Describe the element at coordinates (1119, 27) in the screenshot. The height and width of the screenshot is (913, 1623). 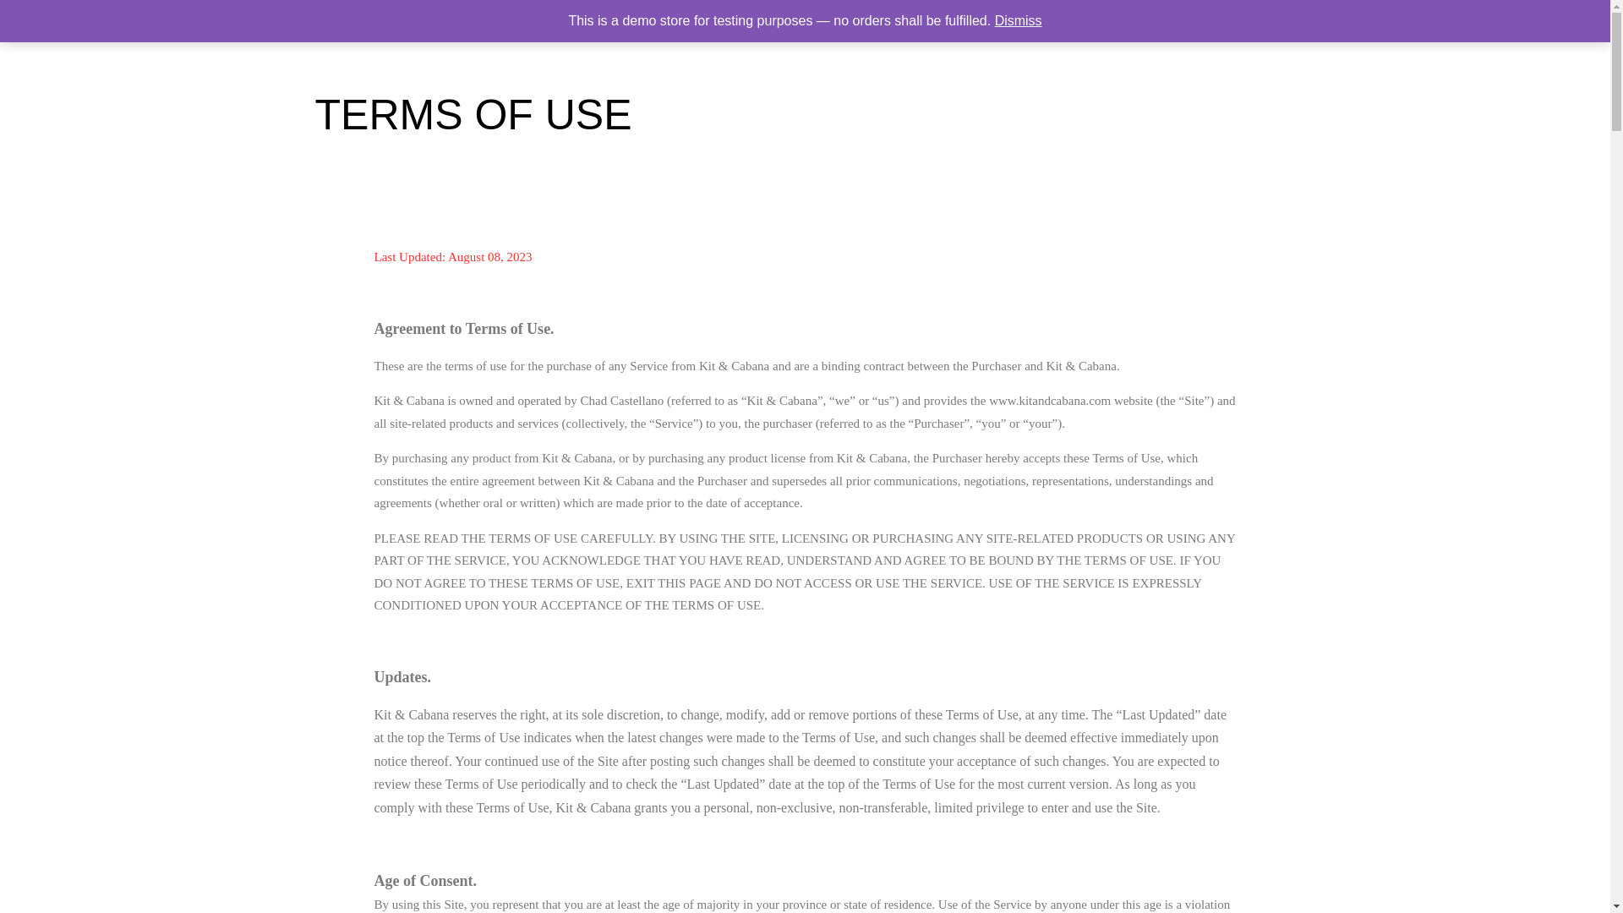
I see `MODERN HOME PLANS` at that location.